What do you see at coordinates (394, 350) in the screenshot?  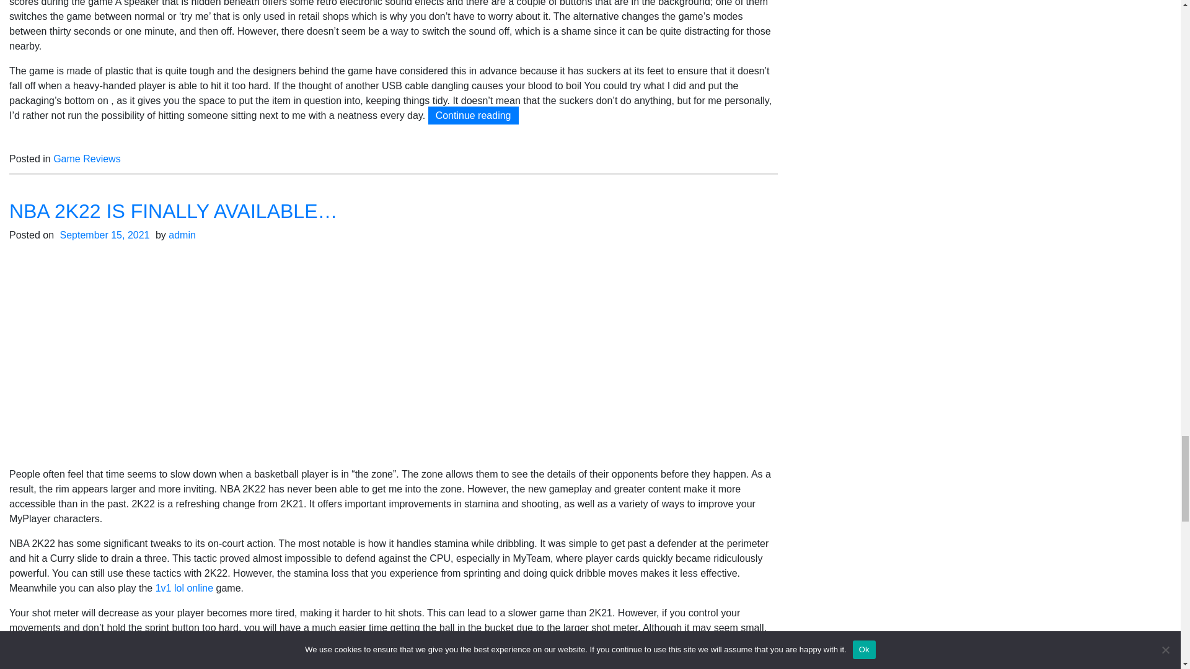 I see `YouTube video player` at bounding box center [394, 350].